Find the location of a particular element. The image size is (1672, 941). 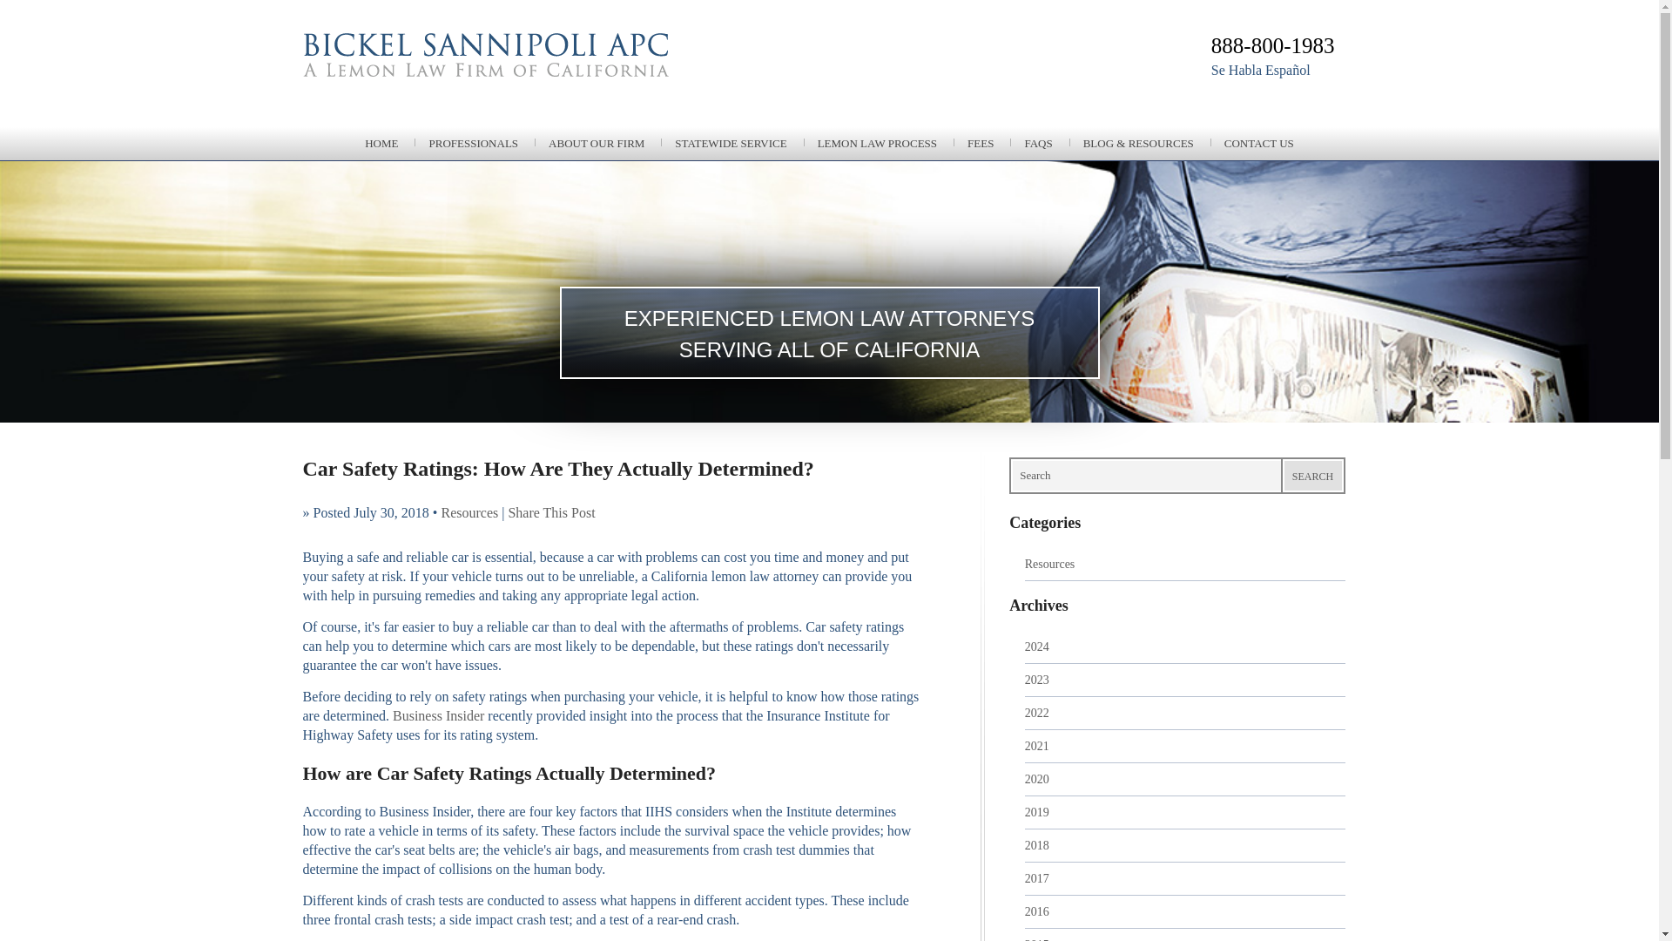

PROFESSIONALS is located at coordinates (473, 143).